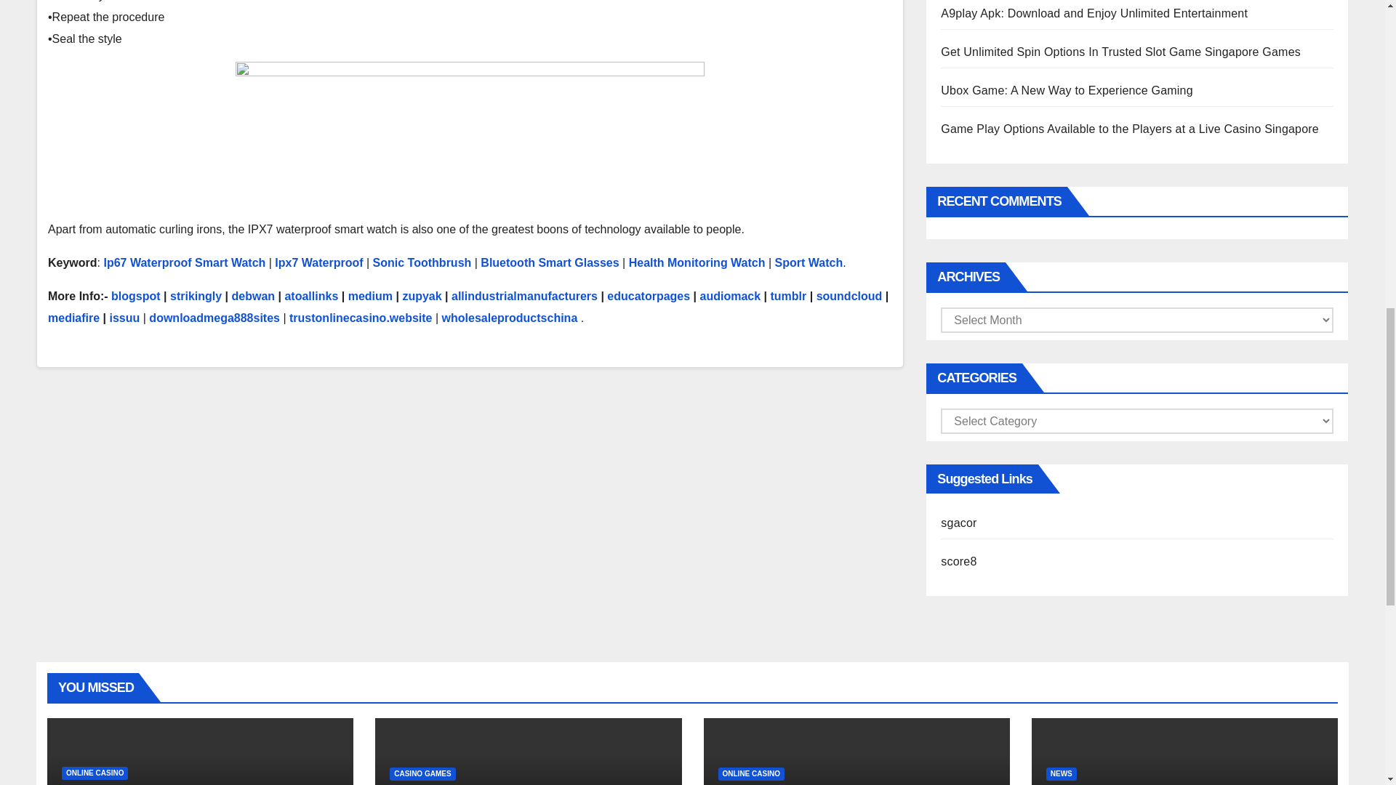  I want to click on debwan, so click(253, 295).